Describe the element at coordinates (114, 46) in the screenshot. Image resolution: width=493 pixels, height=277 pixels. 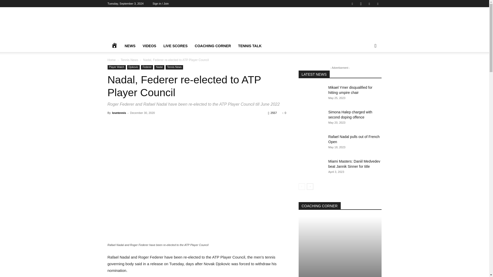
I see `HOME` at that location.